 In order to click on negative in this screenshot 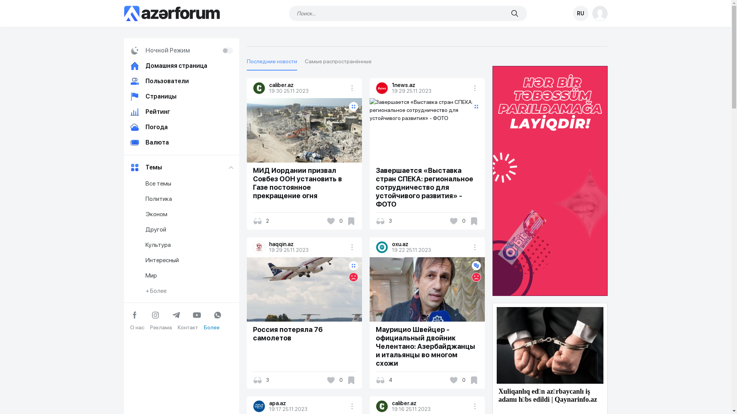, I will do `click(476, 277)`.